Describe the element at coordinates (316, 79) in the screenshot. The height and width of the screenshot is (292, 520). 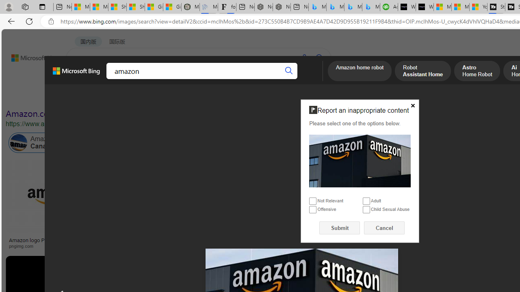
I see `MORE` at that location.